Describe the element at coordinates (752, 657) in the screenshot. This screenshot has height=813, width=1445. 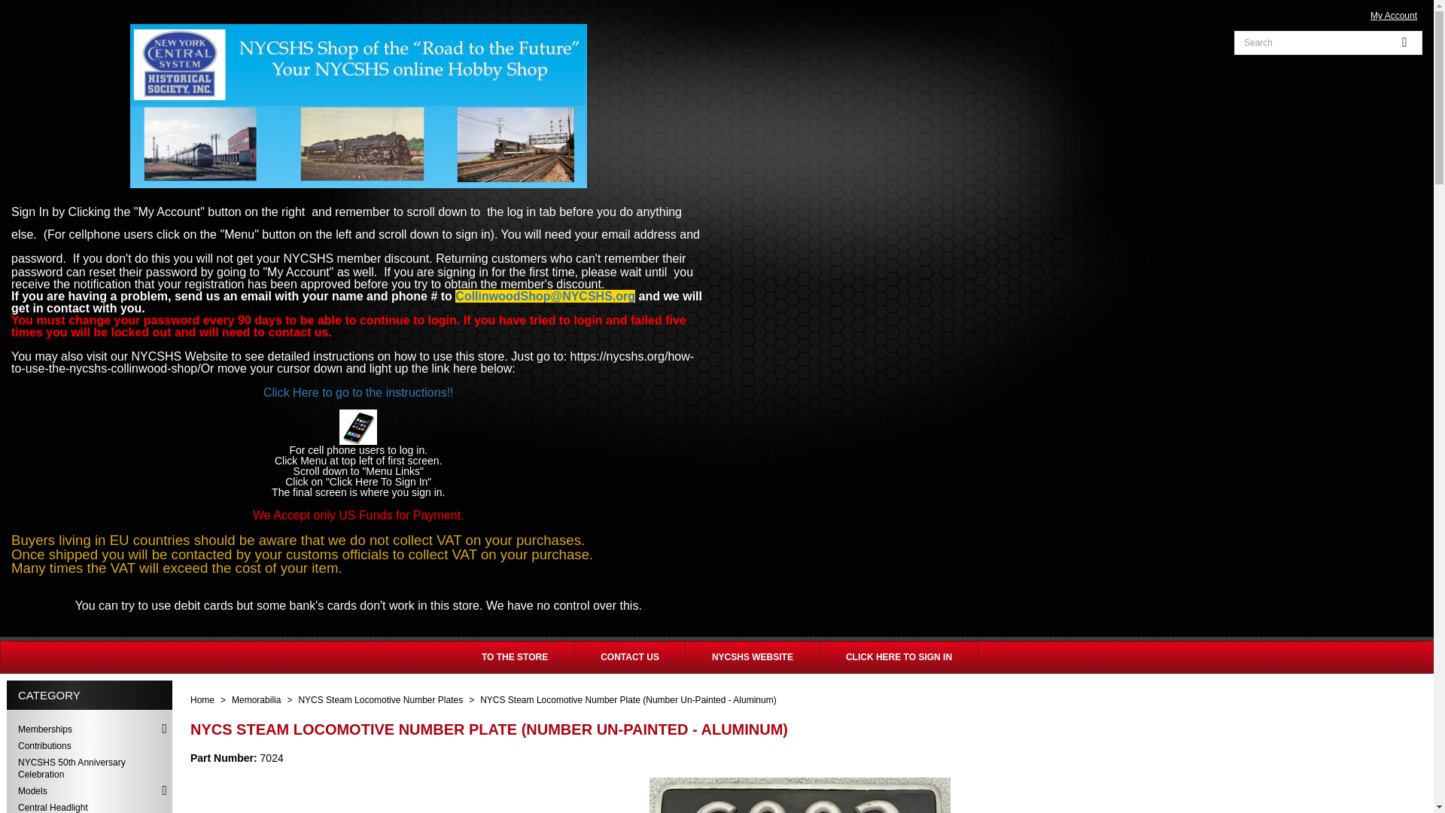
I see `NYCSHS WEBSITE` at that location.